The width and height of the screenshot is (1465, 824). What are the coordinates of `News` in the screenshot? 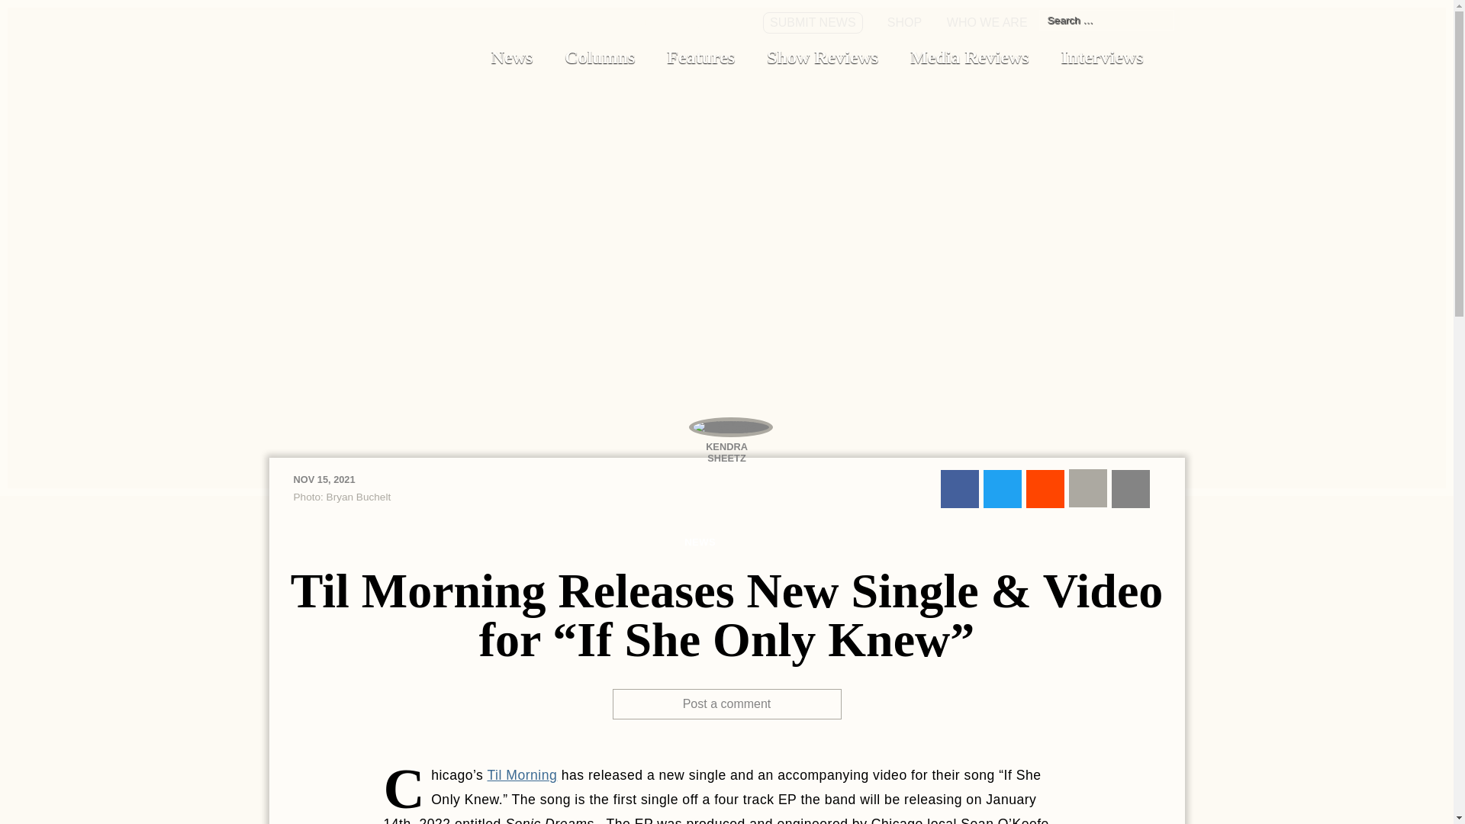 It's located at (511, 56).